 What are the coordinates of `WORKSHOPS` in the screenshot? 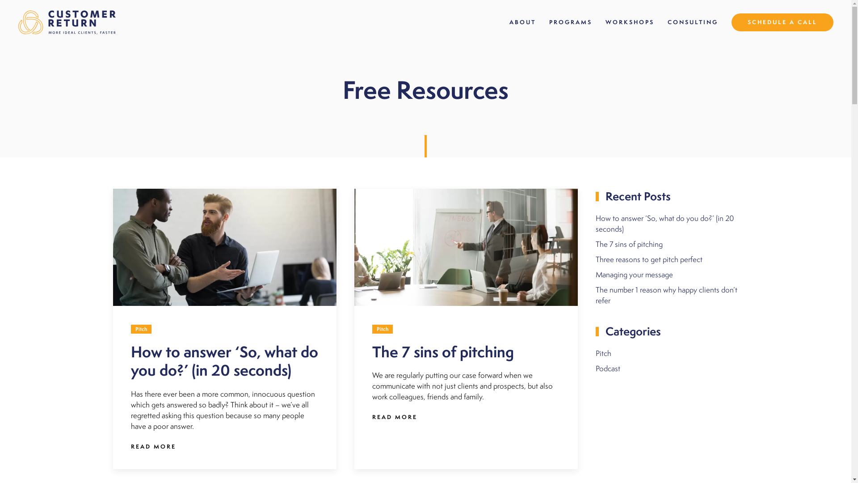 It's located at (630, 22).